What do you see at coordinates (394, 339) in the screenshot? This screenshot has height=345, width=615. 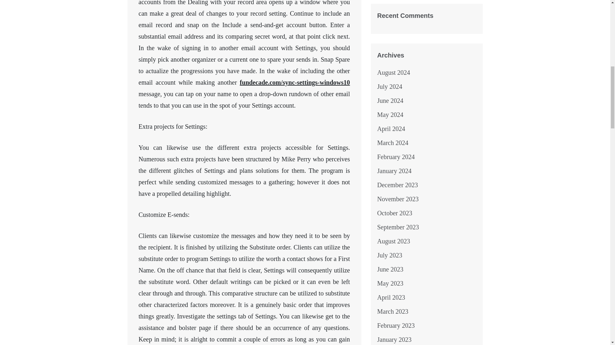 I see `January 2023` at bounding box center [394, 339].